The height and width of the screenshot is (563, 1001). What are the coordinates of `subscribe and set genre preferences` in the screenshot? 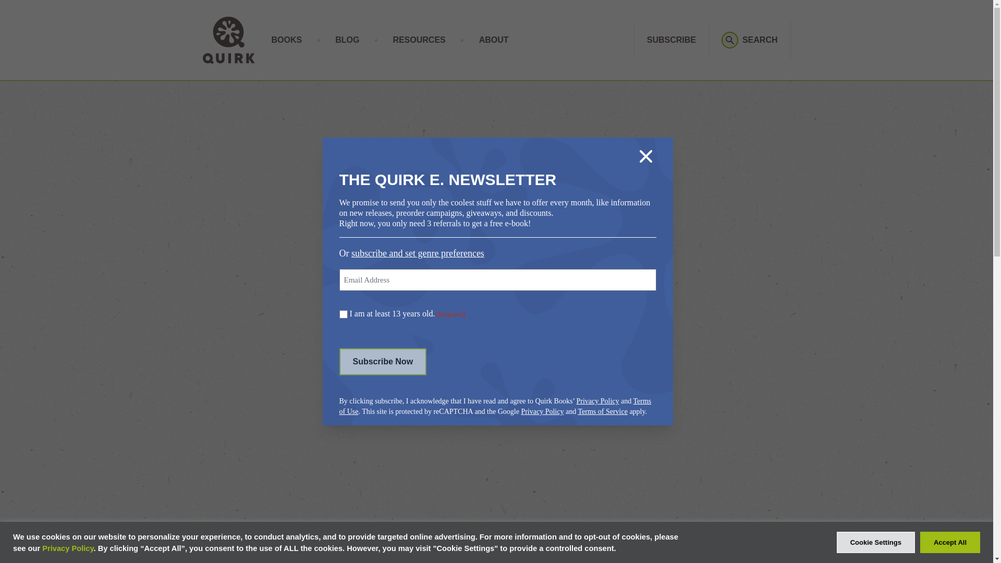 It's located at (418, 253).